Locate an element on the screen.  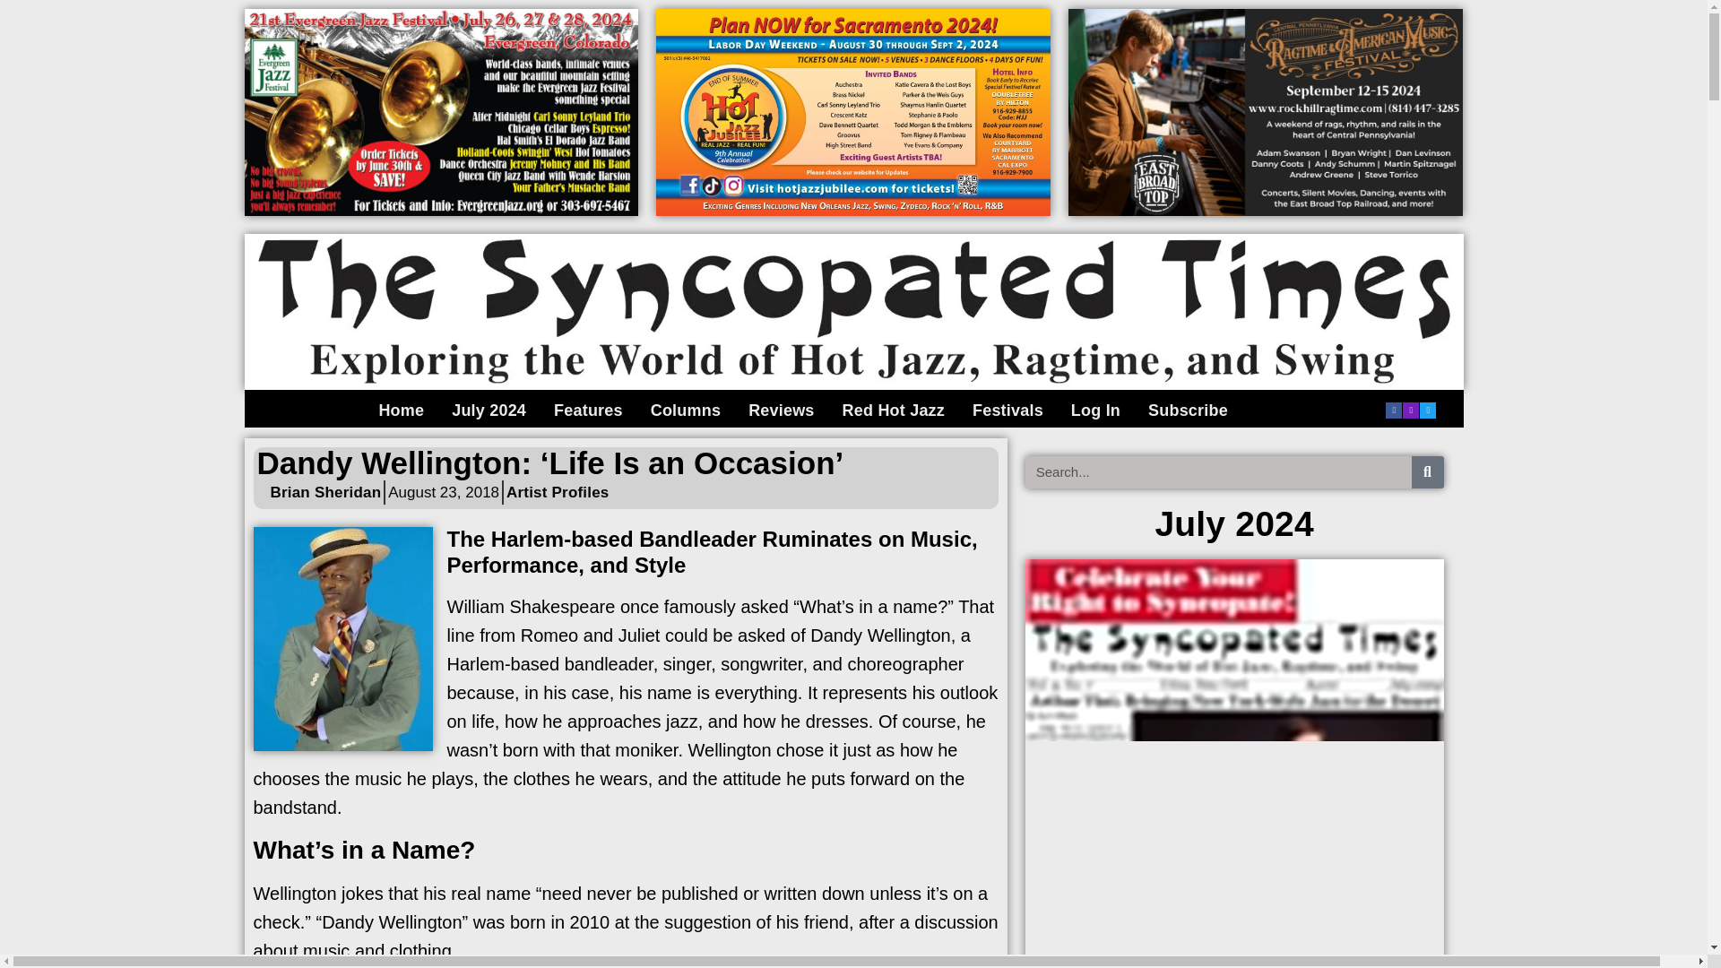
Home is located at coordinates (400, 411).